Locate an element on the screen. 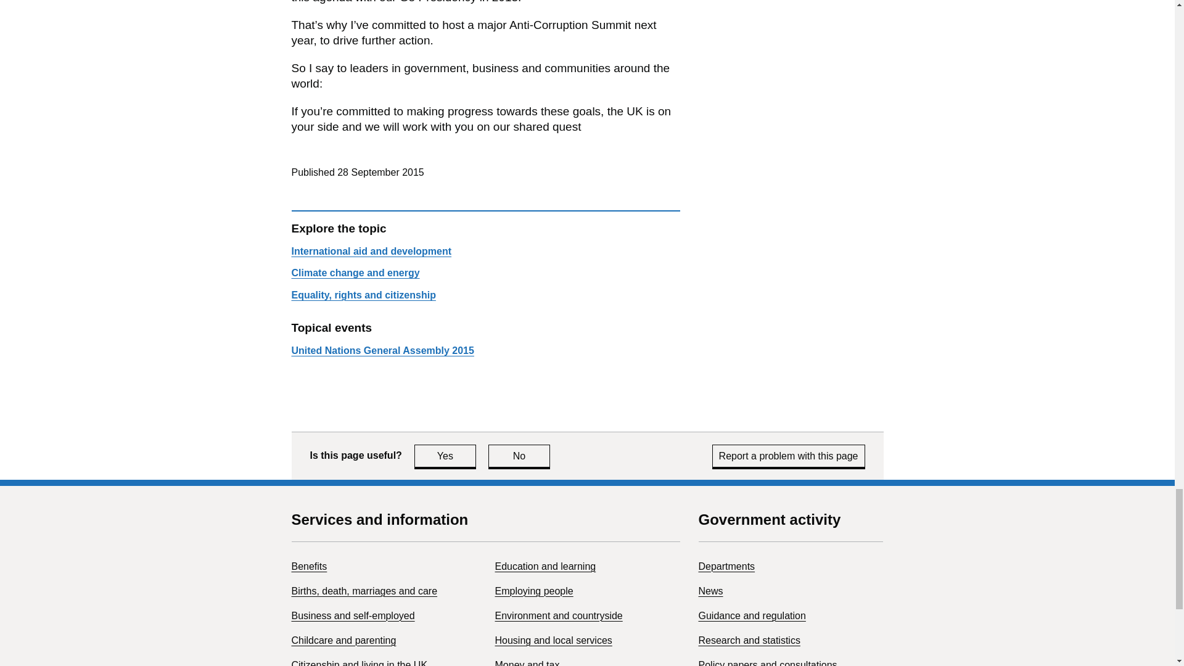 The width and height of the screenshot is (1184, 666). Citizenship and living in the UK is located at coordinates (445, 456).